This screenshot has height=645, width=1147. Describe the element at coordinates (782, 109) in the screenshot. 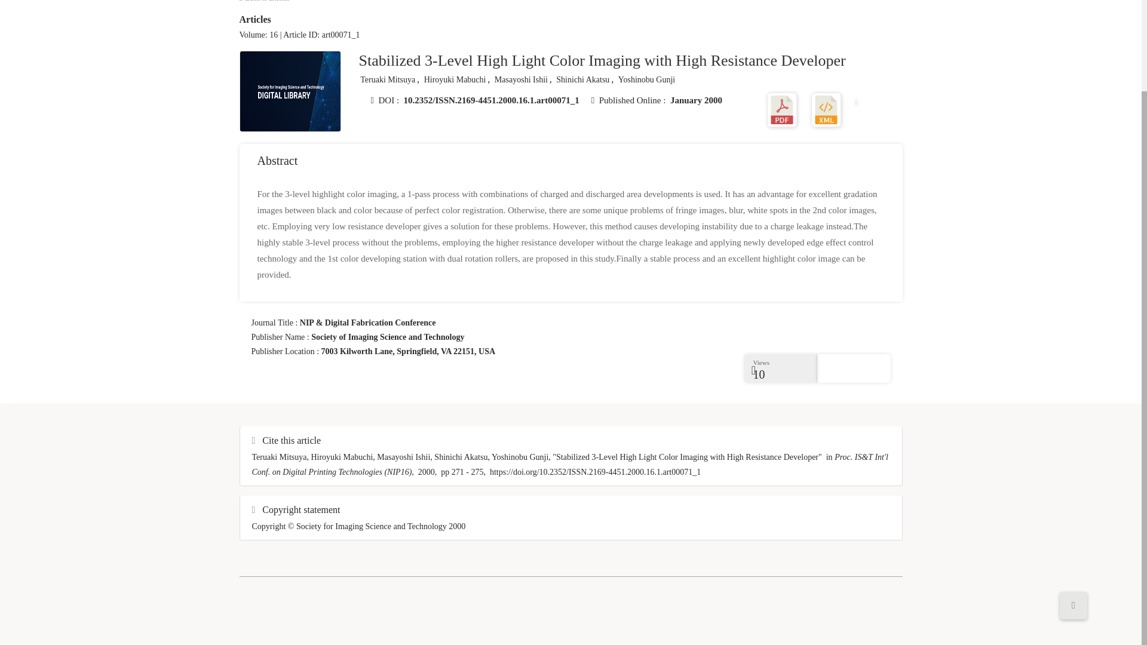

I see `Download PDF` at that location.